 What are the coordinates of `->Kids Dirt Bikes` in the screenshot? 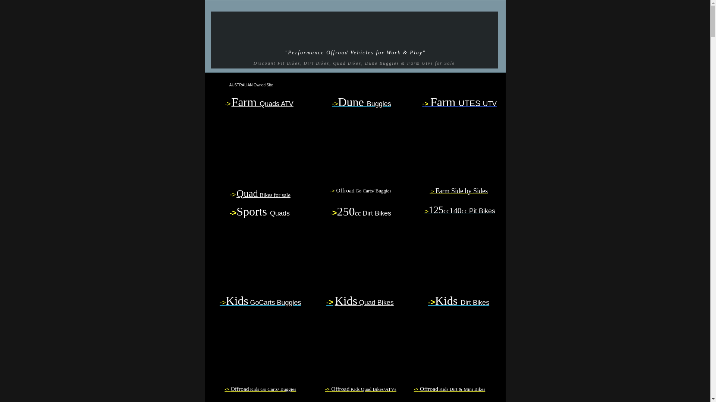 It's located at (459, 303).